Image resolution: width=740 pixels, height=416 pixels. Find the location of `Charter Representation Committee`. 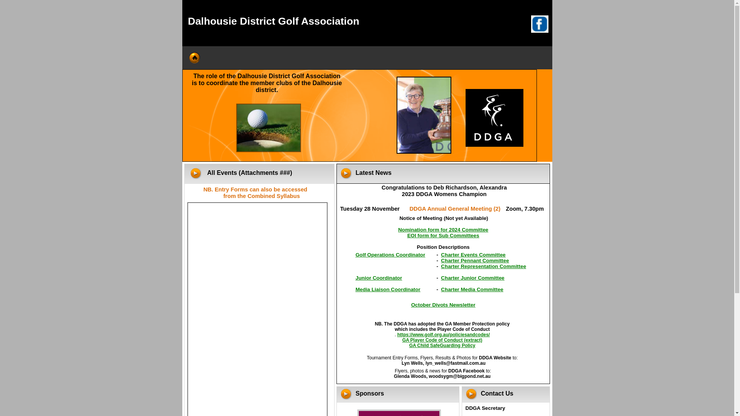

Charter Representation Committee is located at coordinates (483, 266).